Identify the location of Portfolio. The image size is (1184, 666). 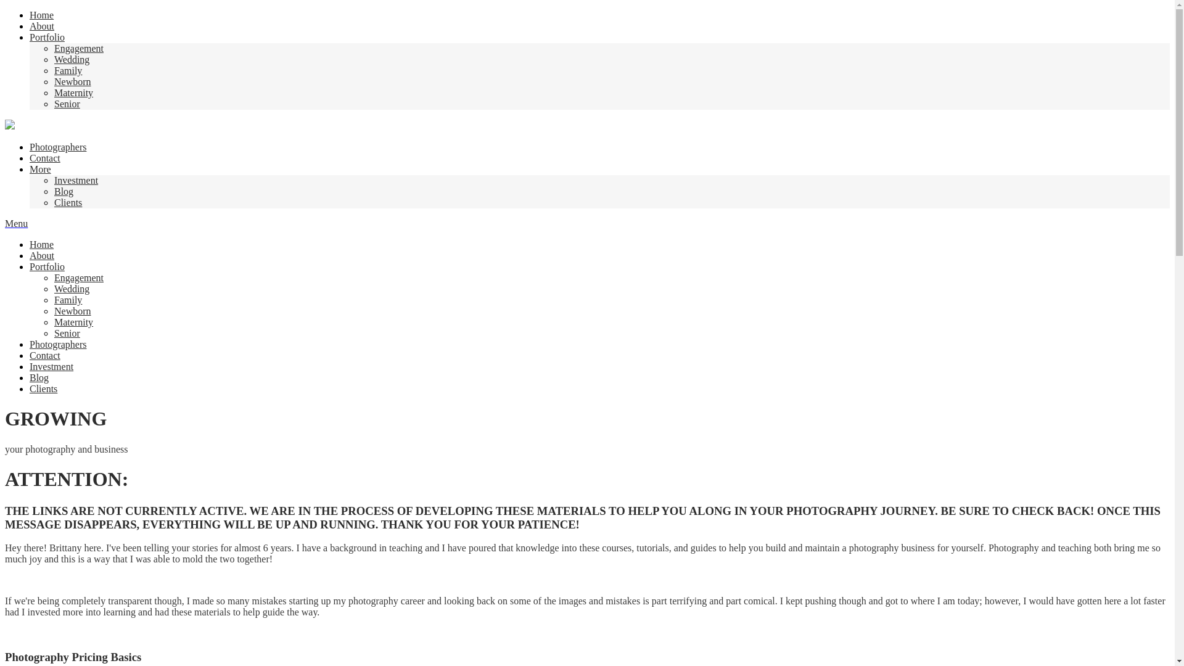
(47, 37).